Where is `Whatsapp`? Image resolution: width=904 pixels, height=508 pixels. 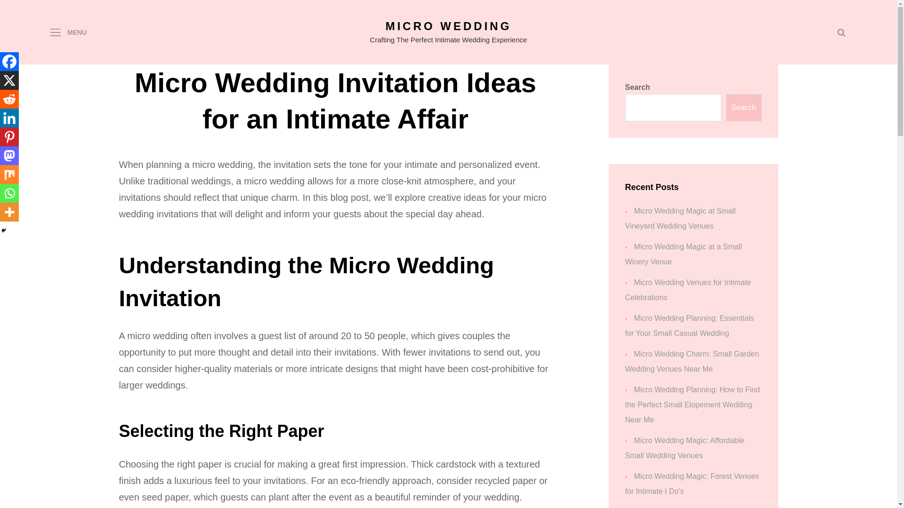
Whatsapp is located at coordinates (9, 193).